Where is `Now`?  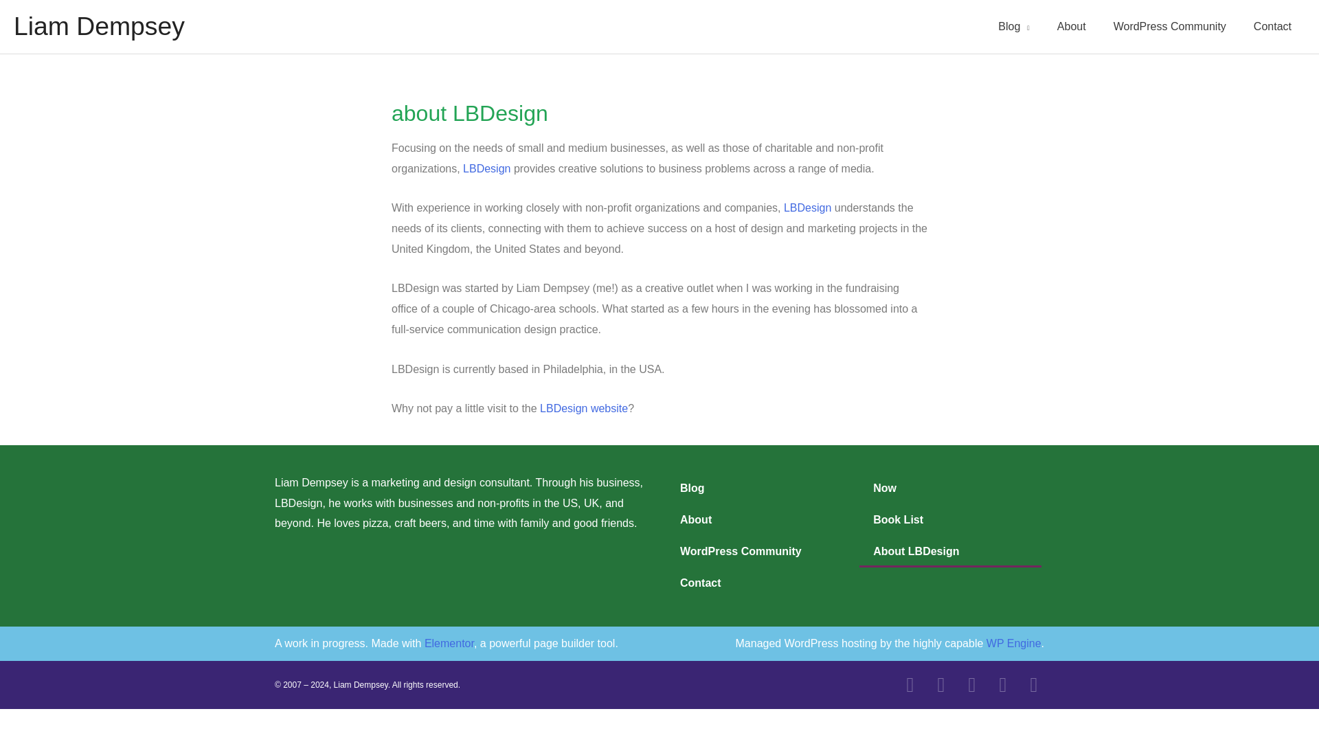 Now is located at coordinates (951, 488).